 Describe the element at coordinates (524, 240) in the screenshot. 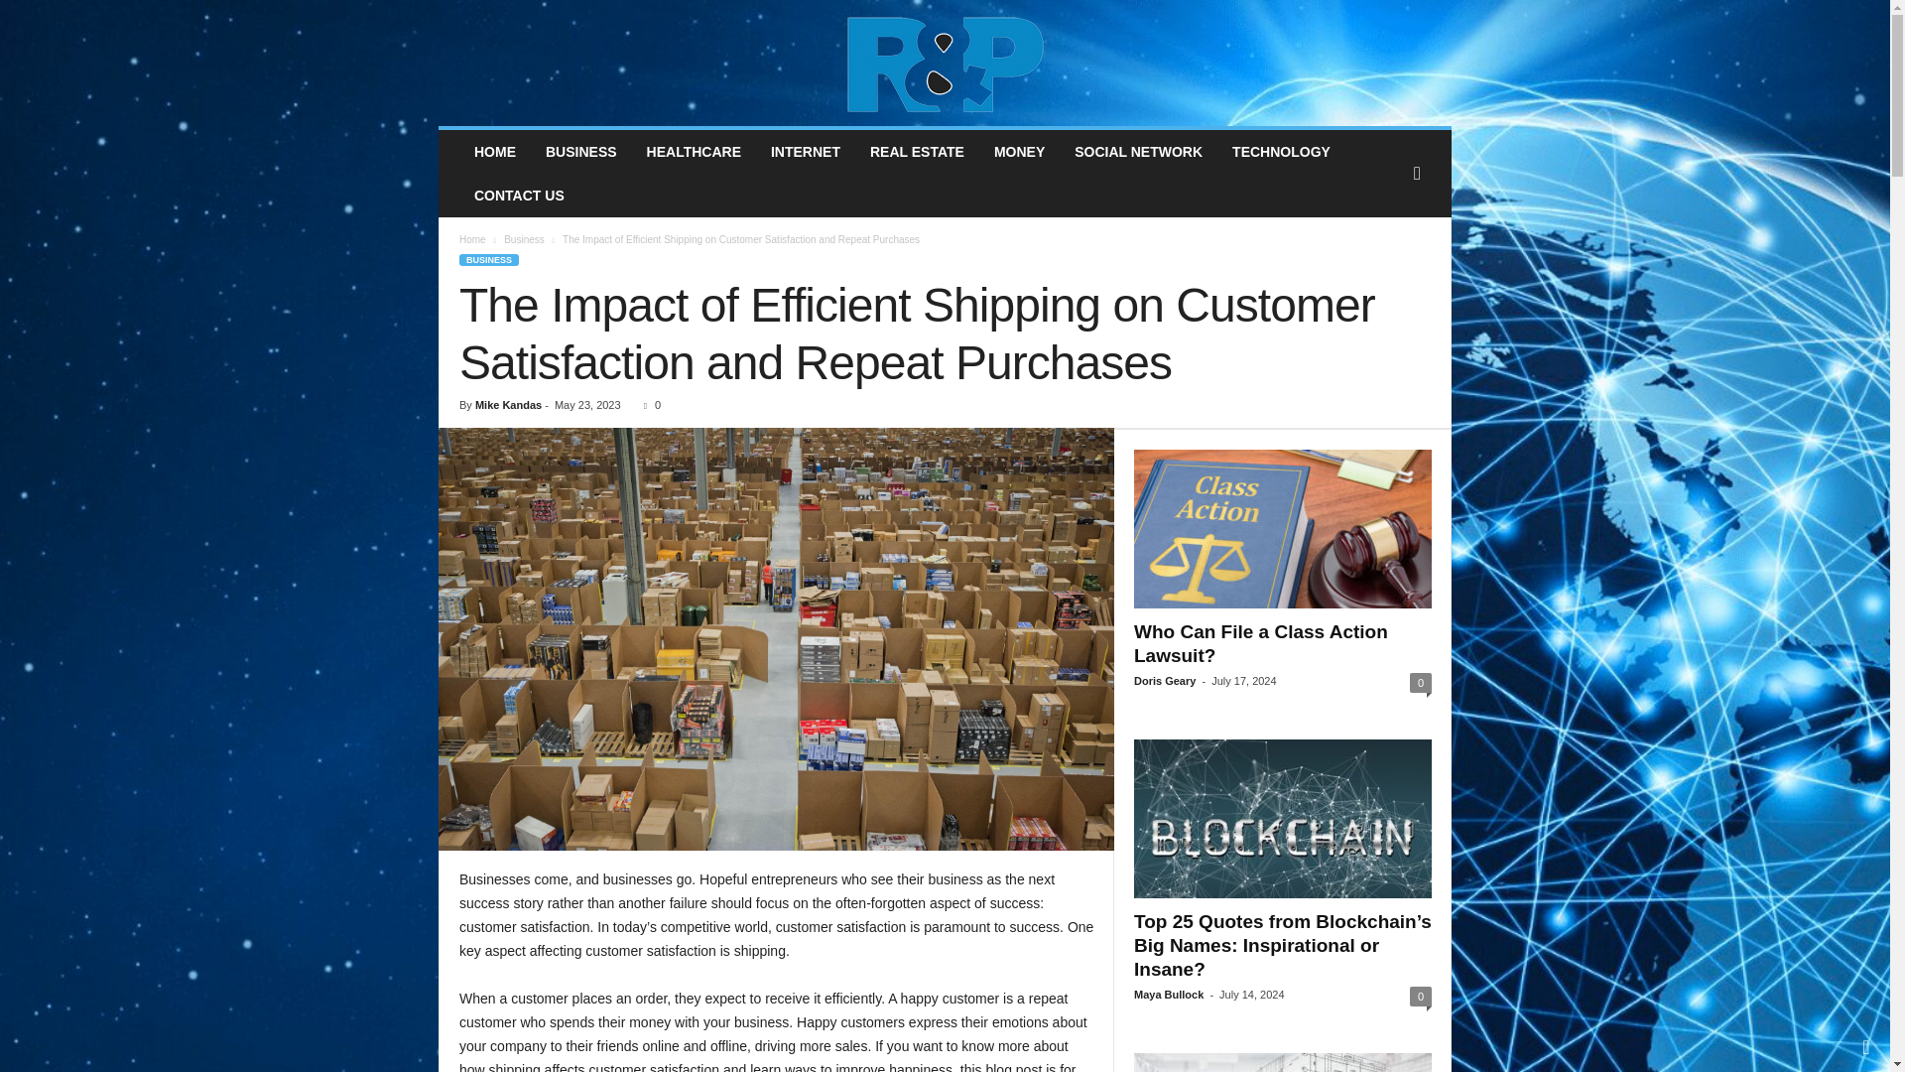

I see `View all posts in Business` at that location.